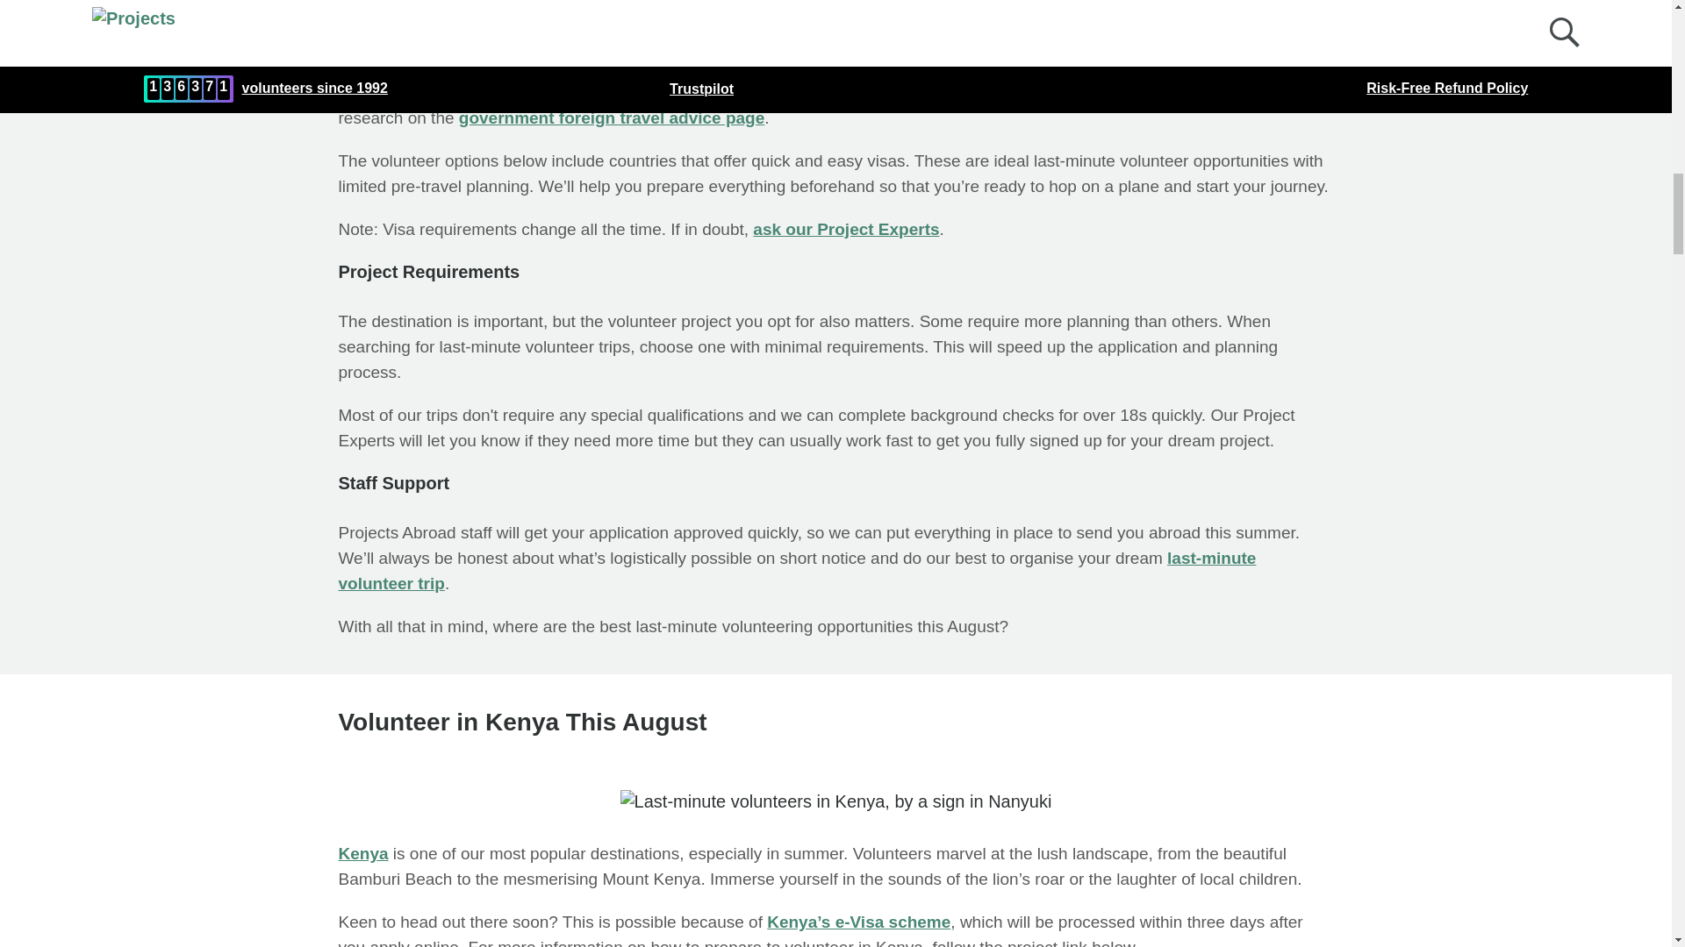  What do you see at coordinates (797, 571) in the screenshot?
I see `last-minute volunteer trip` at bounding box center [797, 571].